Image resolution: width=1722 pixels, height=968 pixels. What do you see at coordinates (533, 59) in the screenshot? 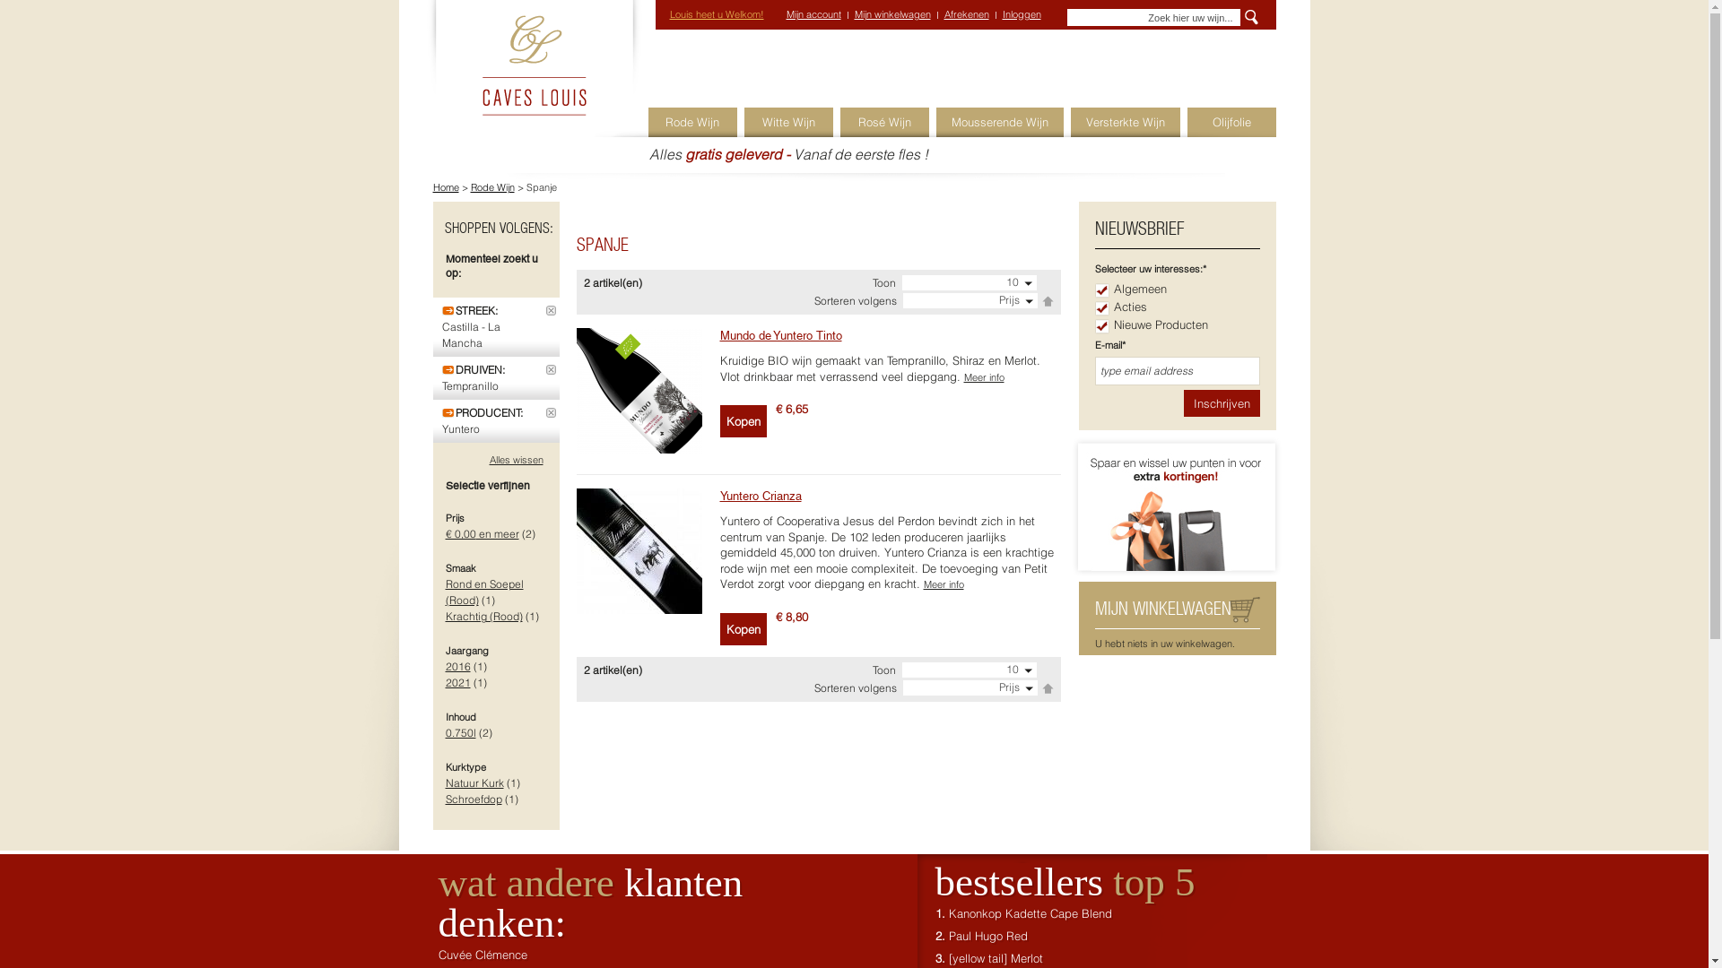
I see `Caves Louis` at bounding box center [533, 59].